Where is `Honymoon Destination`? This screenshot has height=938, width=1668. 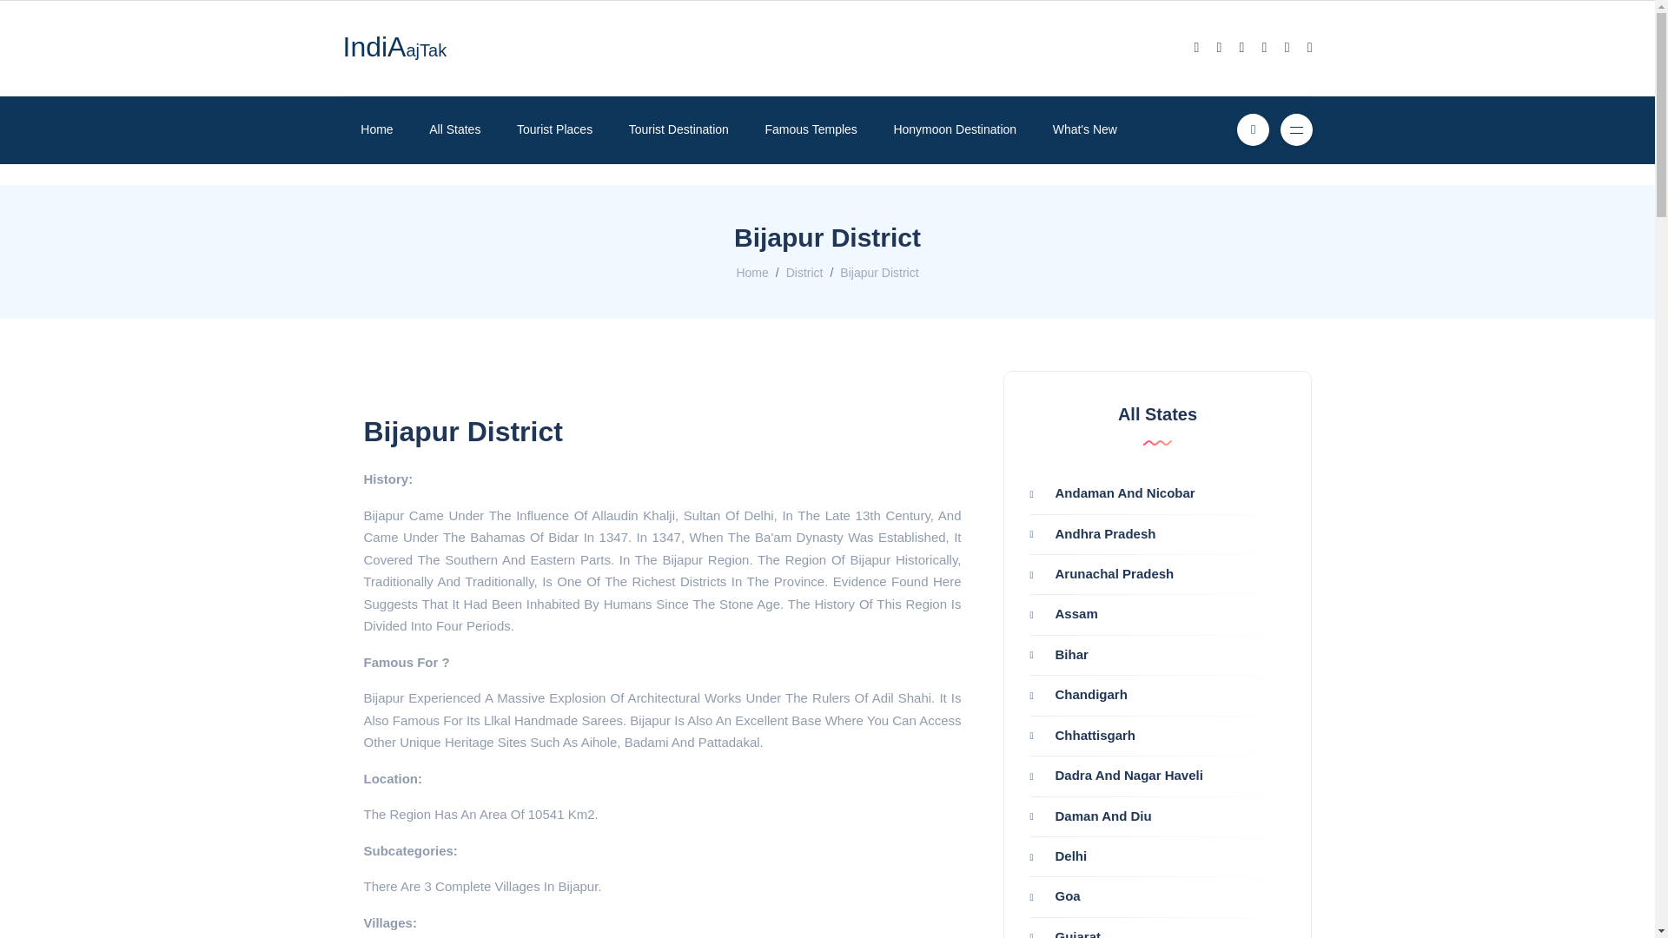
Honymoon Destination is located at coordinates (955, 129).